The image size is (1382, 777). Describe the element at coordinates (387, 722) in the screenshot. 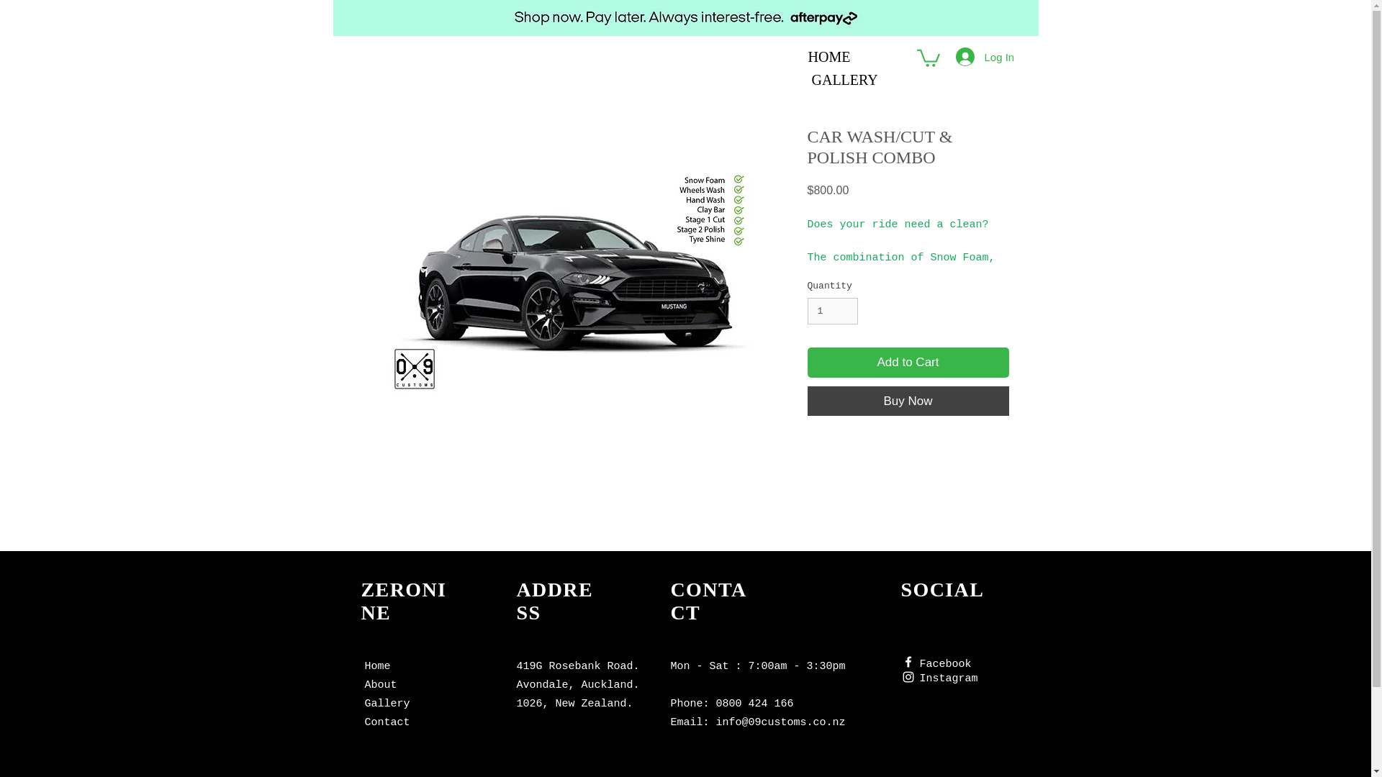

I see `Contact` at that location.